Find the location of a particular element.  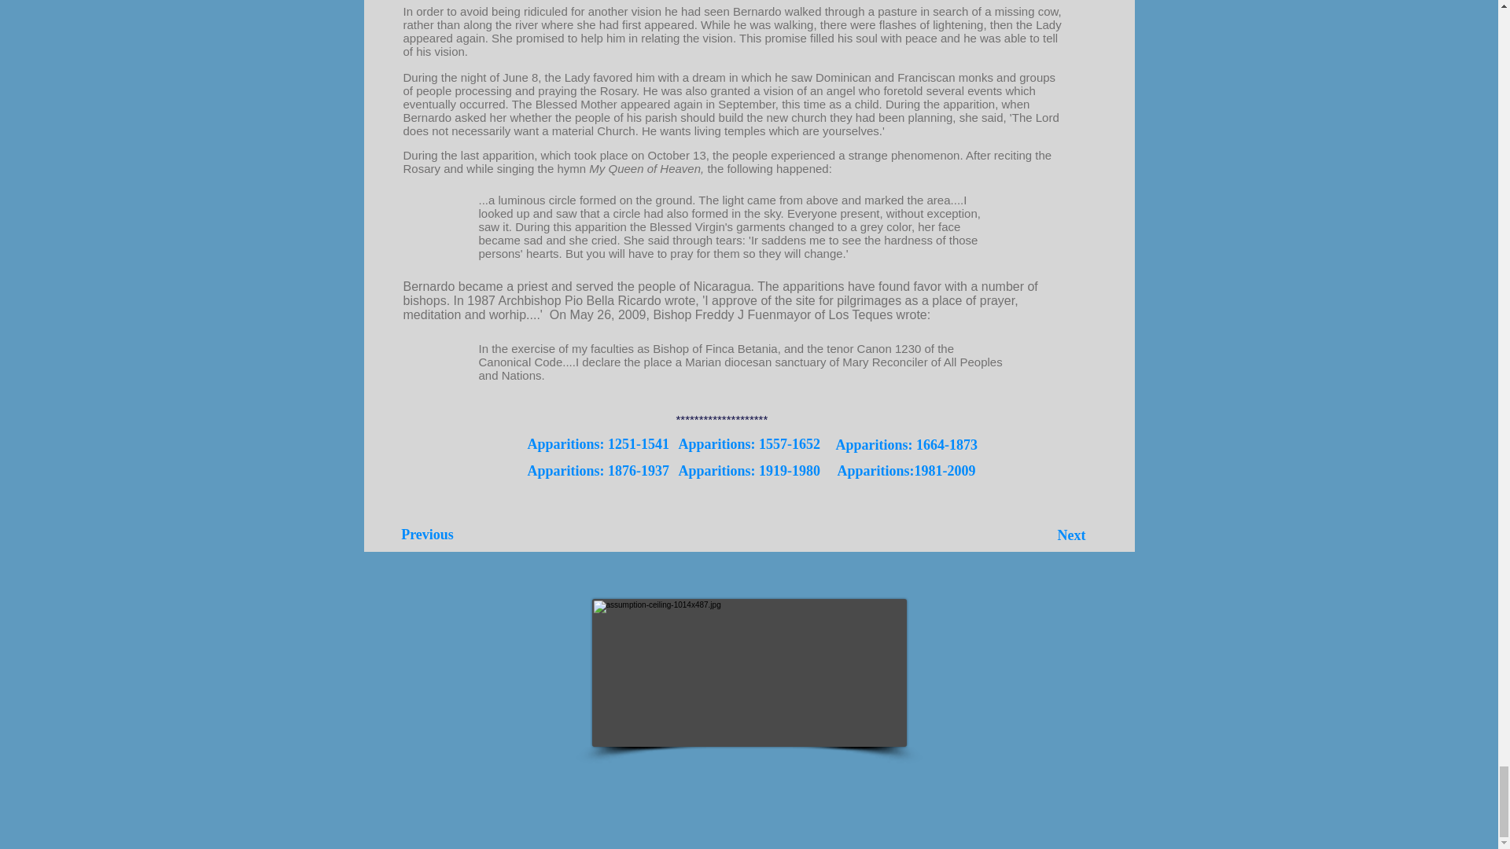

Apparitions: 1557-1652 is located at coordinates (749, 444).